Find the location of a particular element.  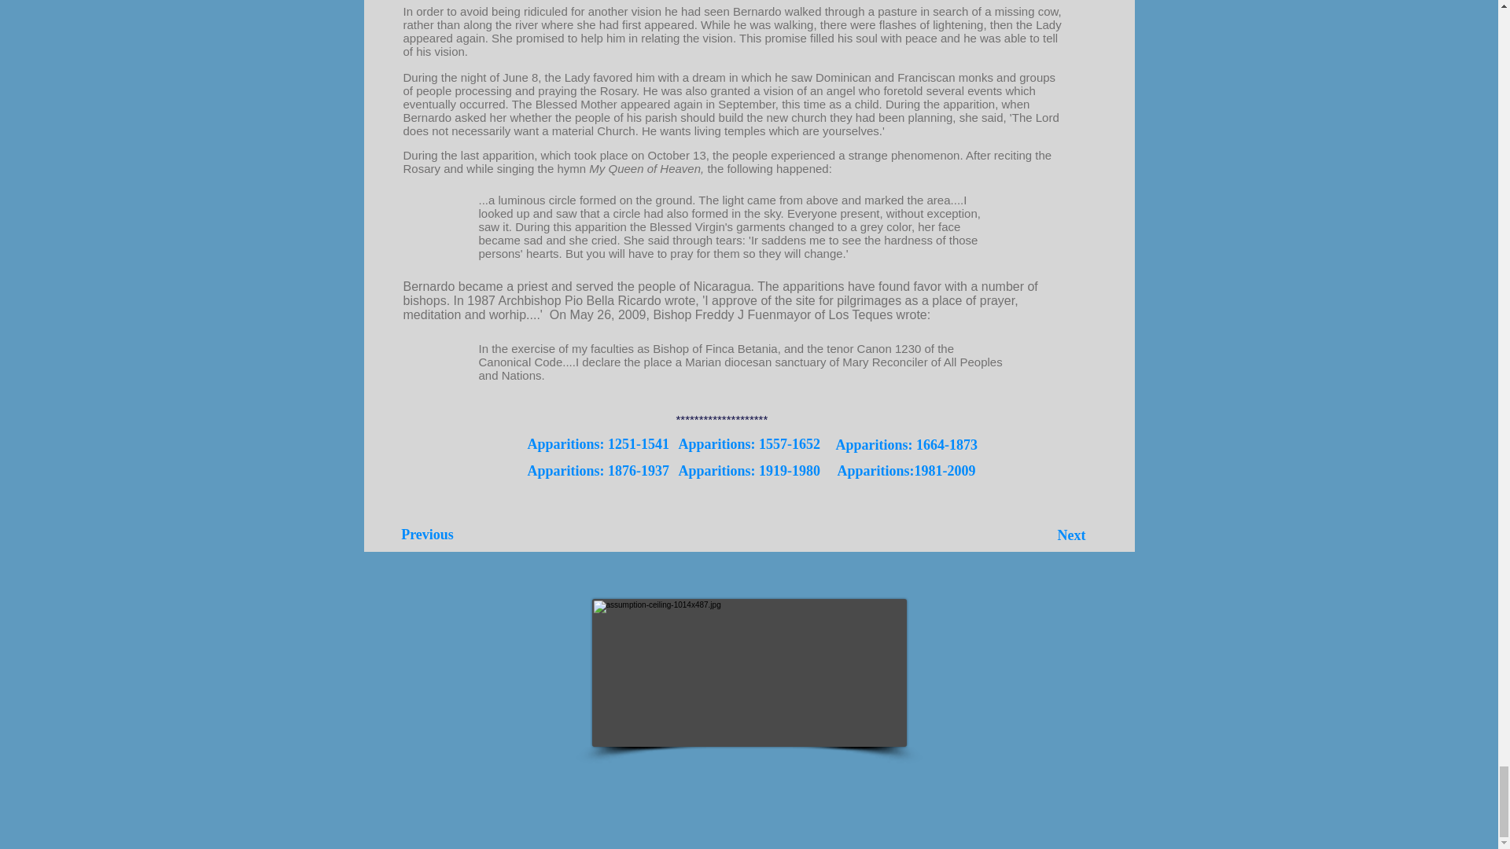

Apparitions: 1557-1652 is located at coordinates (749, 444).